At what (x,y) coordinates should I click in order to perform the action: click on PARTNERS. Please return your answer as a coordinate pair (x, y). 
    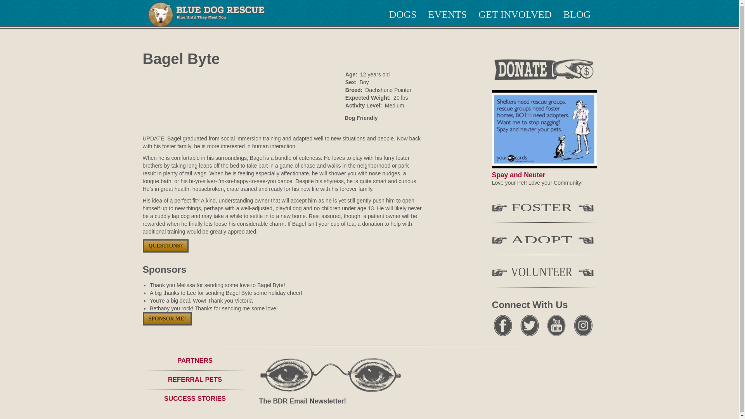
    Looking at the image, I should click on (195, 360).